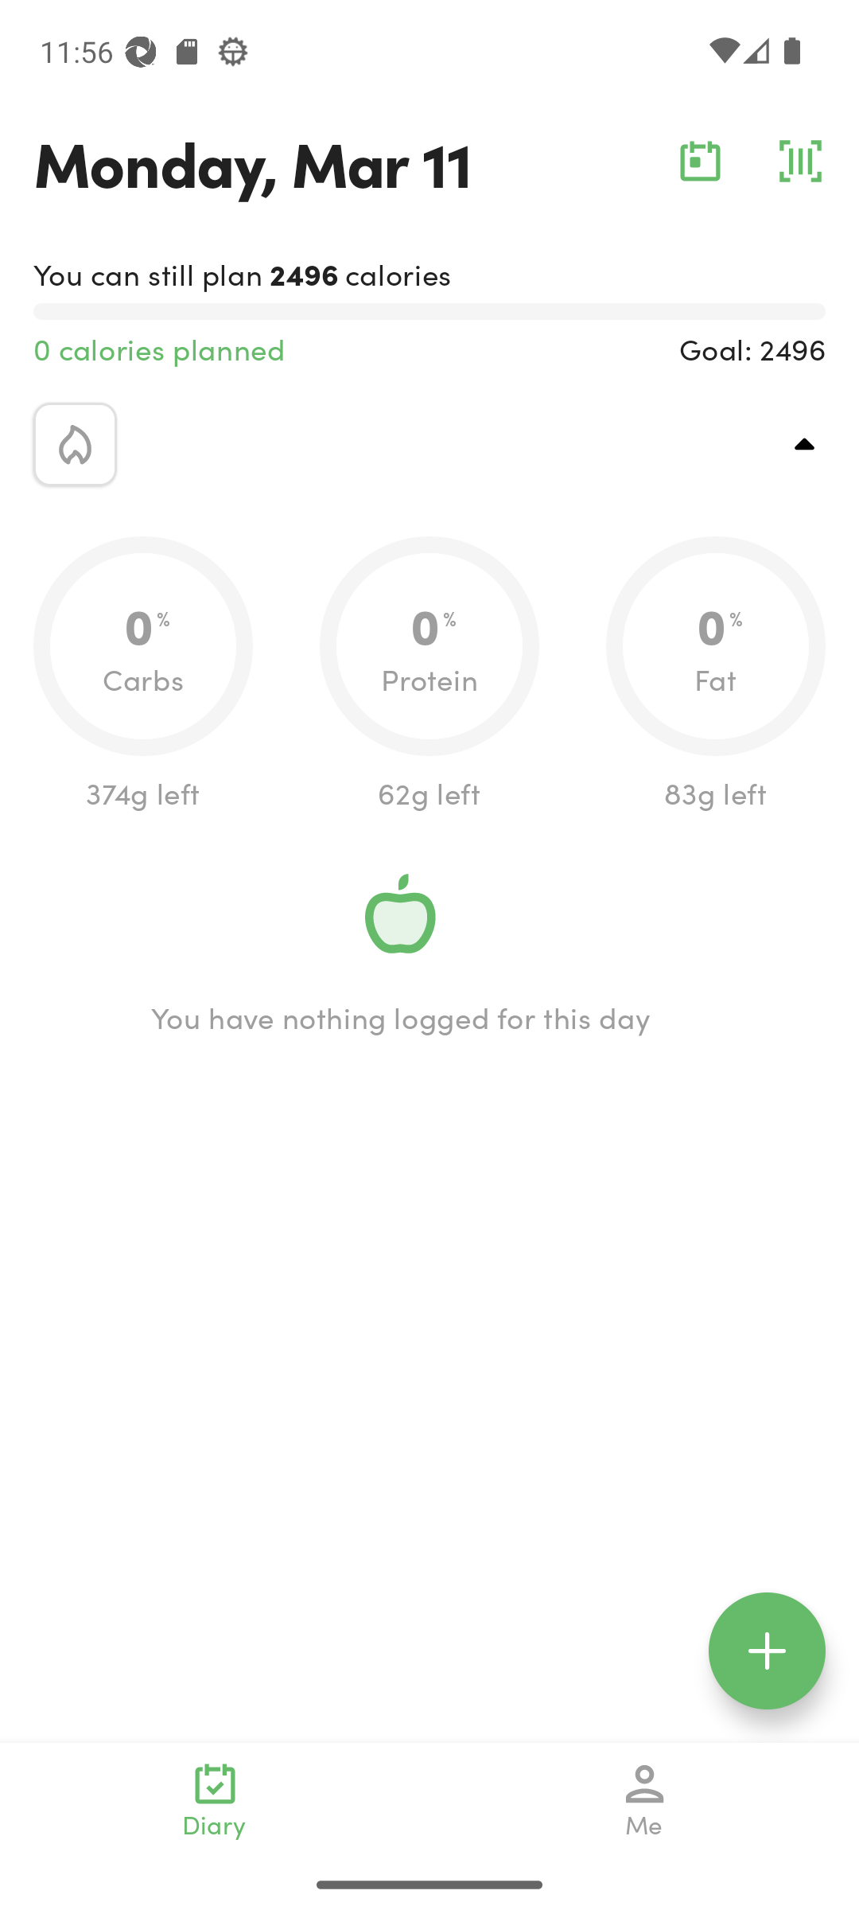 This screenshot has width=859, height=1910. I want to click on calendar_action, so click(700, 161).